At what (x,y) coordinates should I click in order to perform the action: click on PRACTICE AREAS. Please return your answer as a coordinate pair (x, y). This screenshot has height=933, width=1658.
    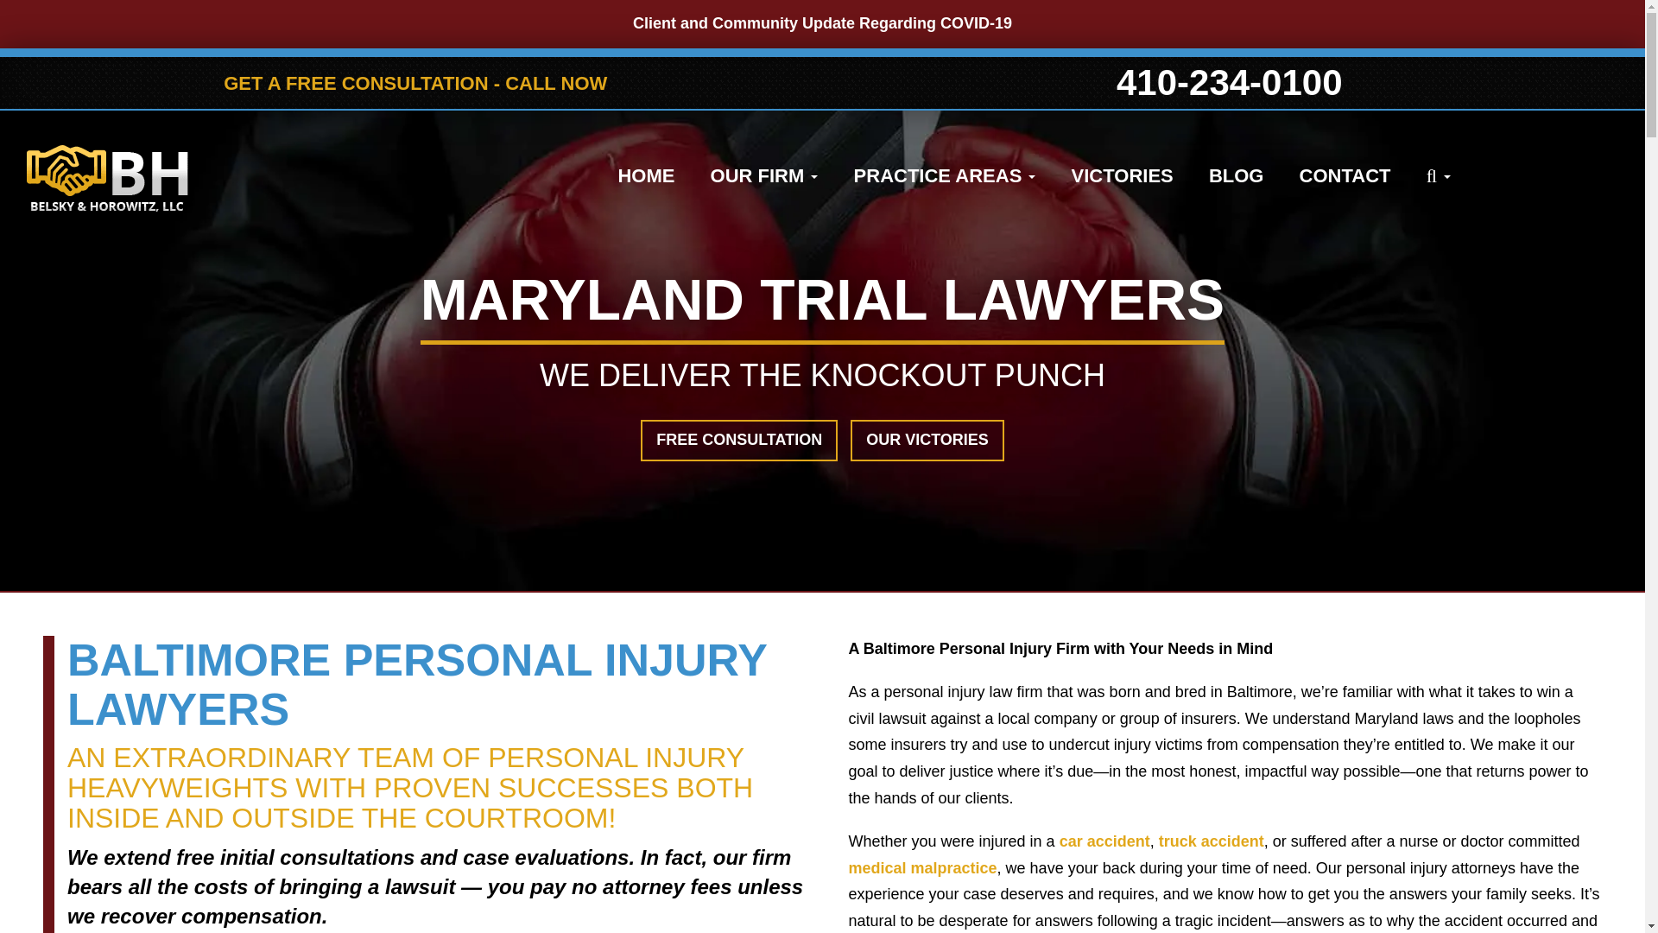
    Looking at the image, I should click on (945, 176).